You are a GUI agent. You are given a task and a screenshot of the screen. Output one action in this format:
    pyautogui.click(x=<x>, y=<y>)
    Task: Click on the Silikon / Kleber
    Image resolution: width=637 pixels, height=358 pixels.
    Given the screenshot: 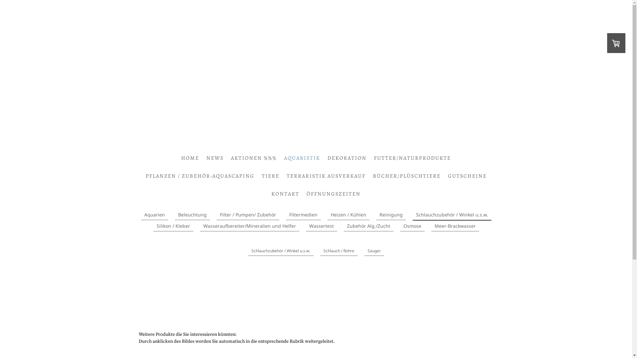 What is the action you would take?
    pyautogui.click(x=173, y=226)
    